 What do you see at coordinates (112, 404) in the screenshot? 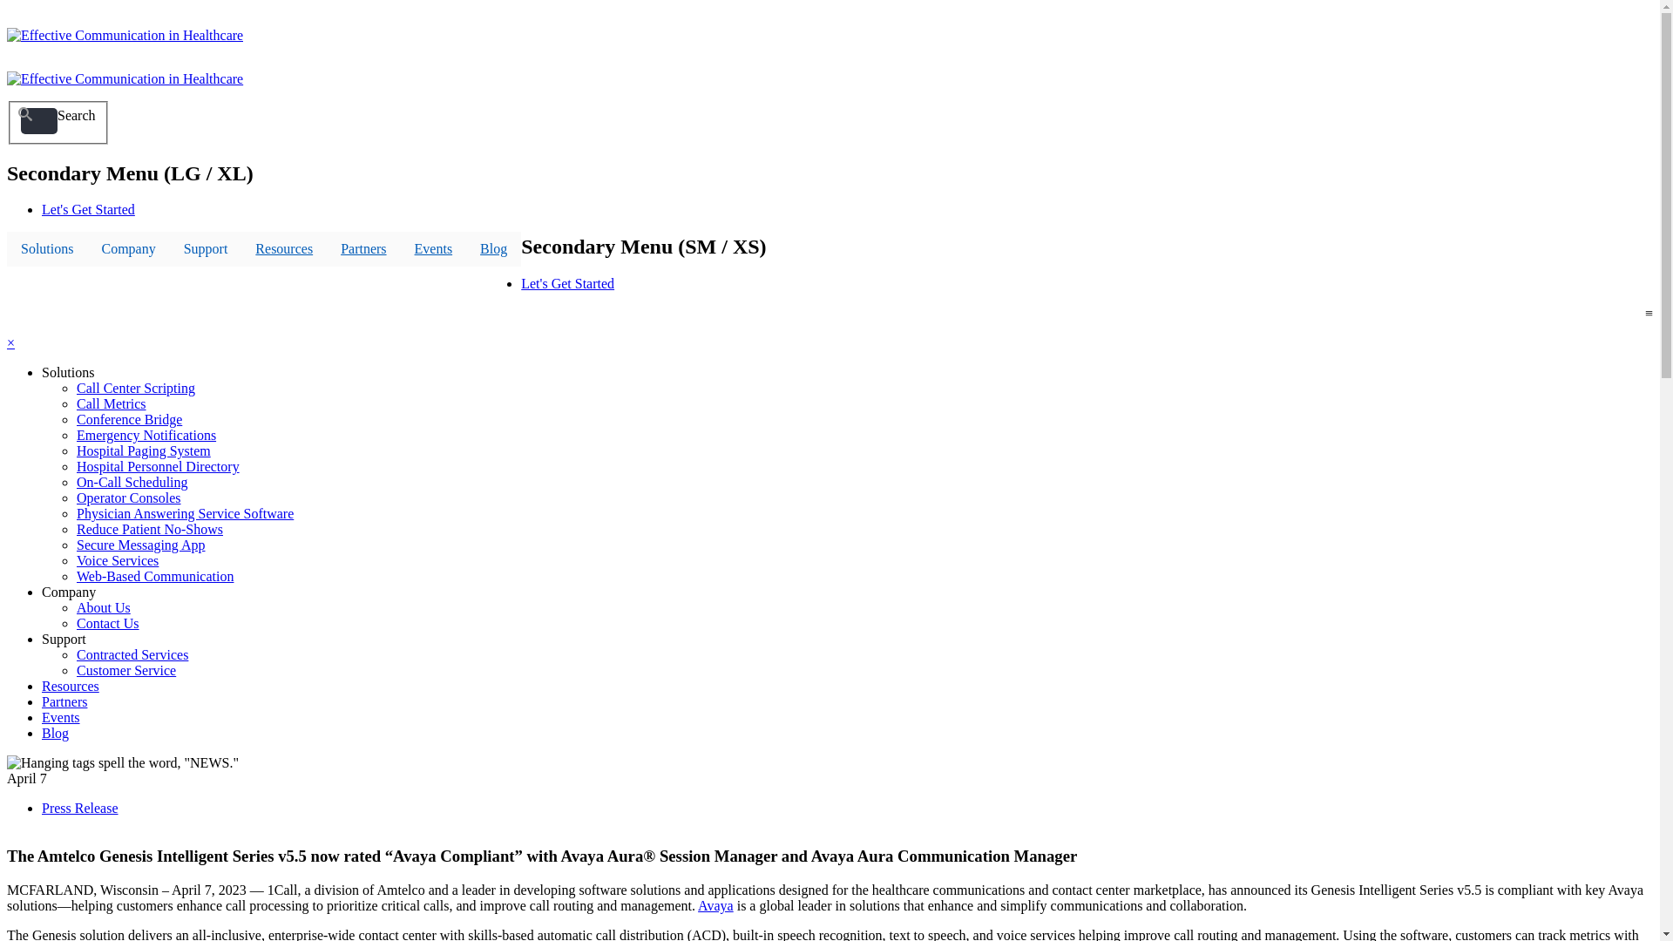
I see `Call Metrics` at bounding box center [112, 404].